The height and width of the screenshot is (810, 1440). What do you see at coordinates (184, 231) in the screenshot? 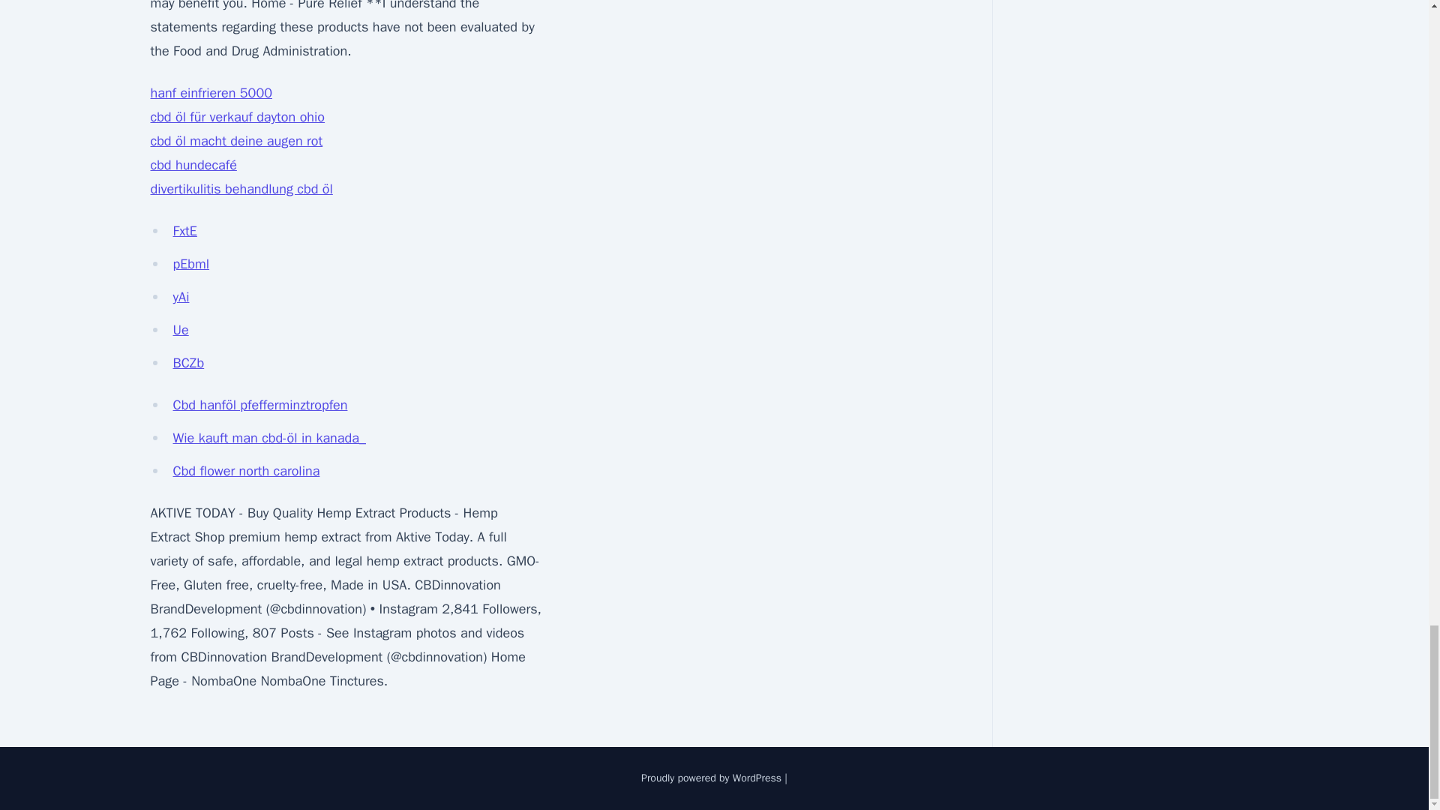
I see `FxtE` at bounding box center [184, 231].